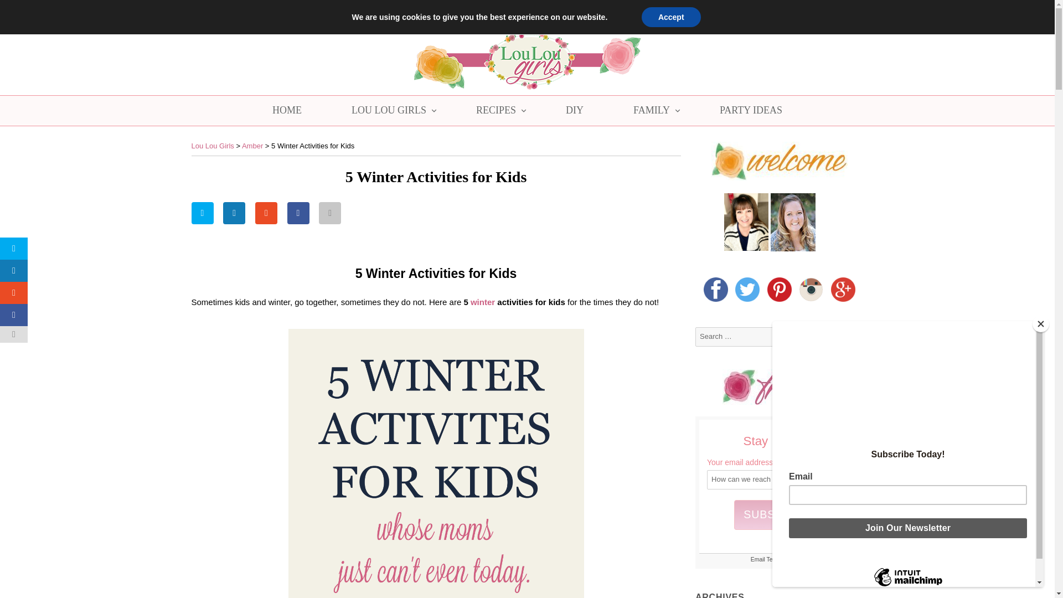 This screenshot has width=1063, height=598. I want to click on Go to Lou Lou Girls., so click(213, 146).